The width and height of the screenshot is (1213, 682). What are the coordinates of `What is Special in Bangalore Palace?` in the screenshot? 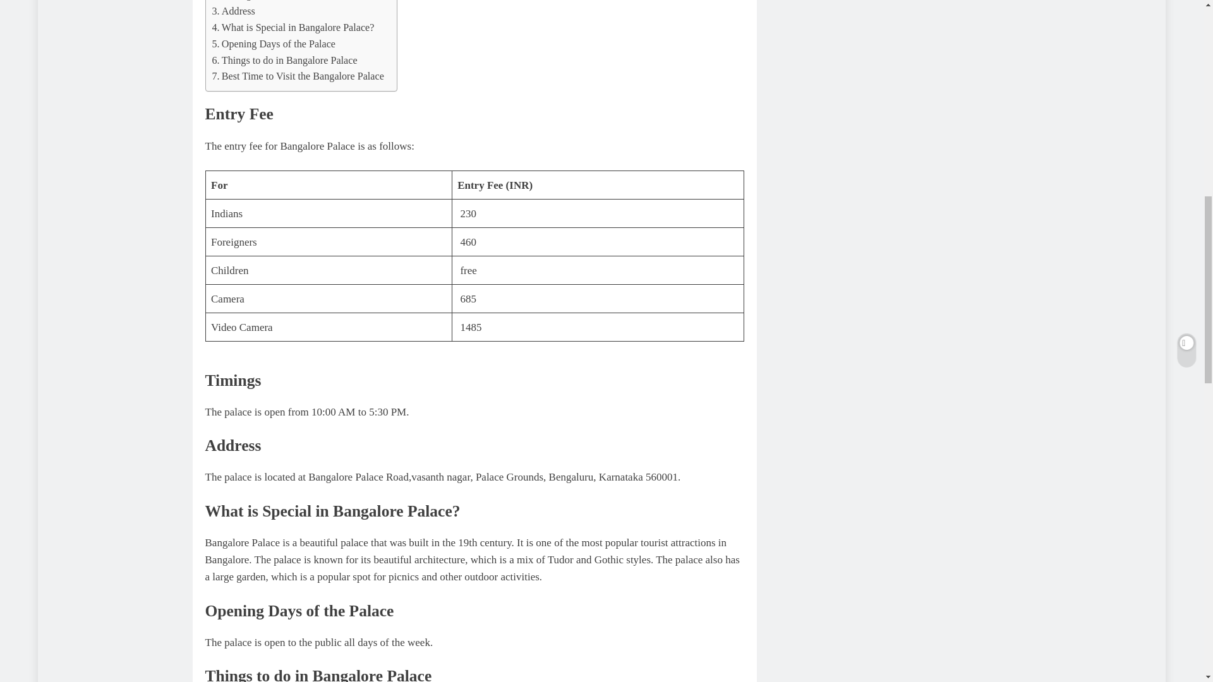 It's located at (293, 28).